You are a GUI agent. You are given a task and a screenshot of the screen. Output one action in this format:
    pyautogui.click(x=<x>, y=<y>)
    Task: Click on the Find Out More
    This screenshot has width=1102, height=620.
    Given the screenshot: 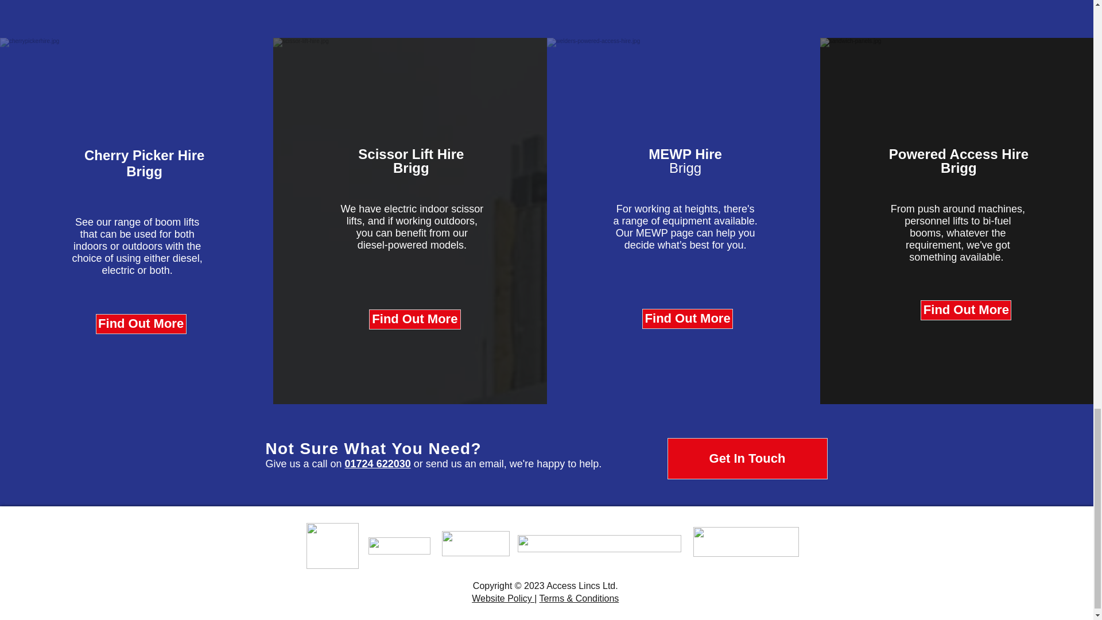 What is the action you would take?
    pyautogui.click(x=141, y=324)
    